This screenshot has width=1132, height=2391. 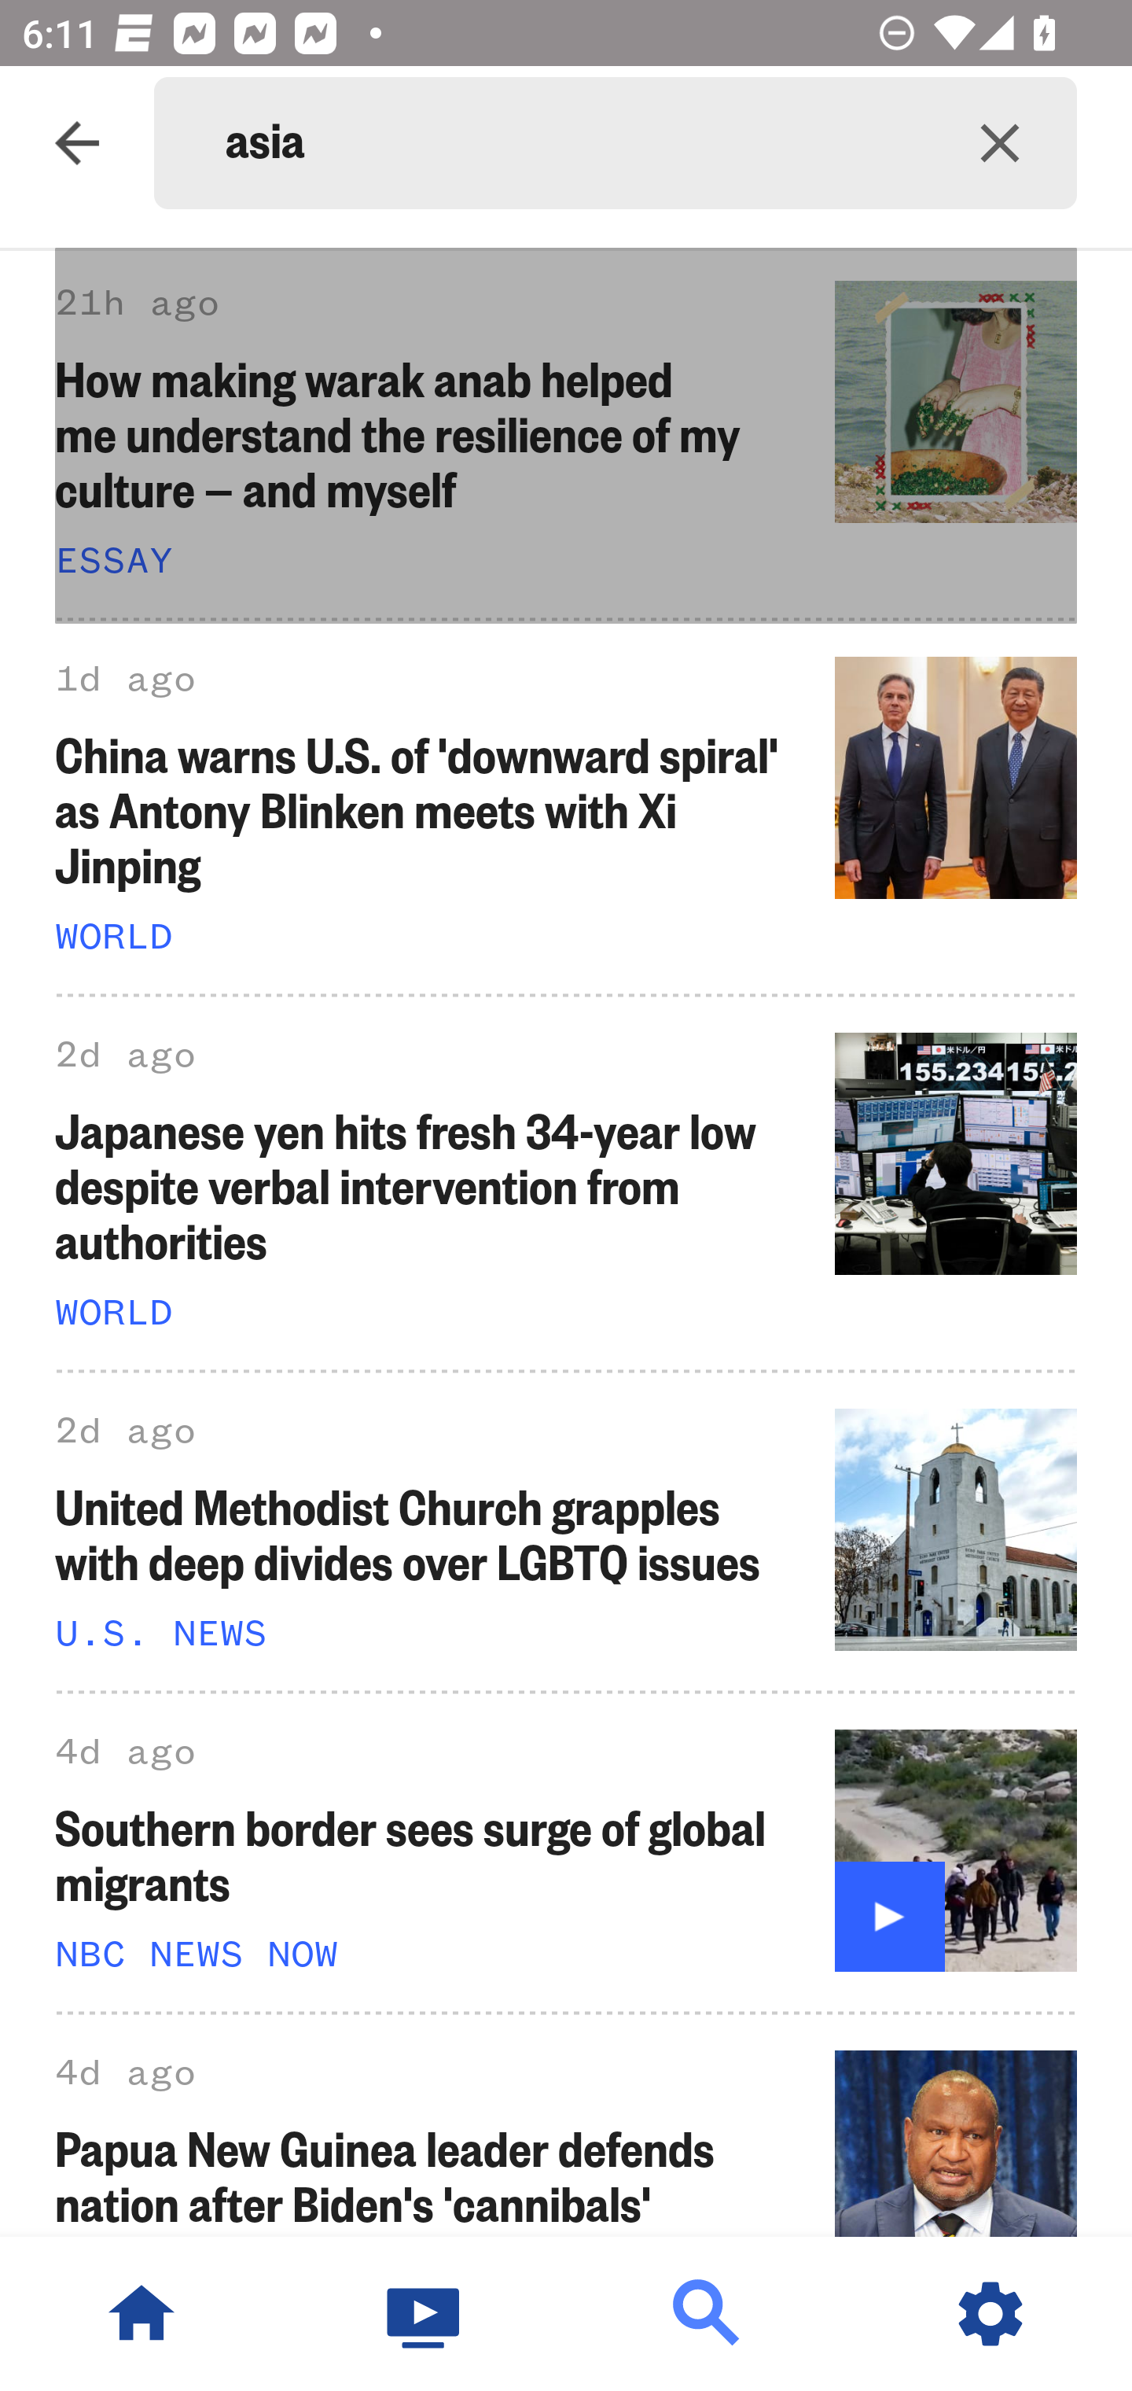 What do you see at coordinates (77, 143) in the screenshot?
I see `Navigate up` at bounding box center [77, 143].